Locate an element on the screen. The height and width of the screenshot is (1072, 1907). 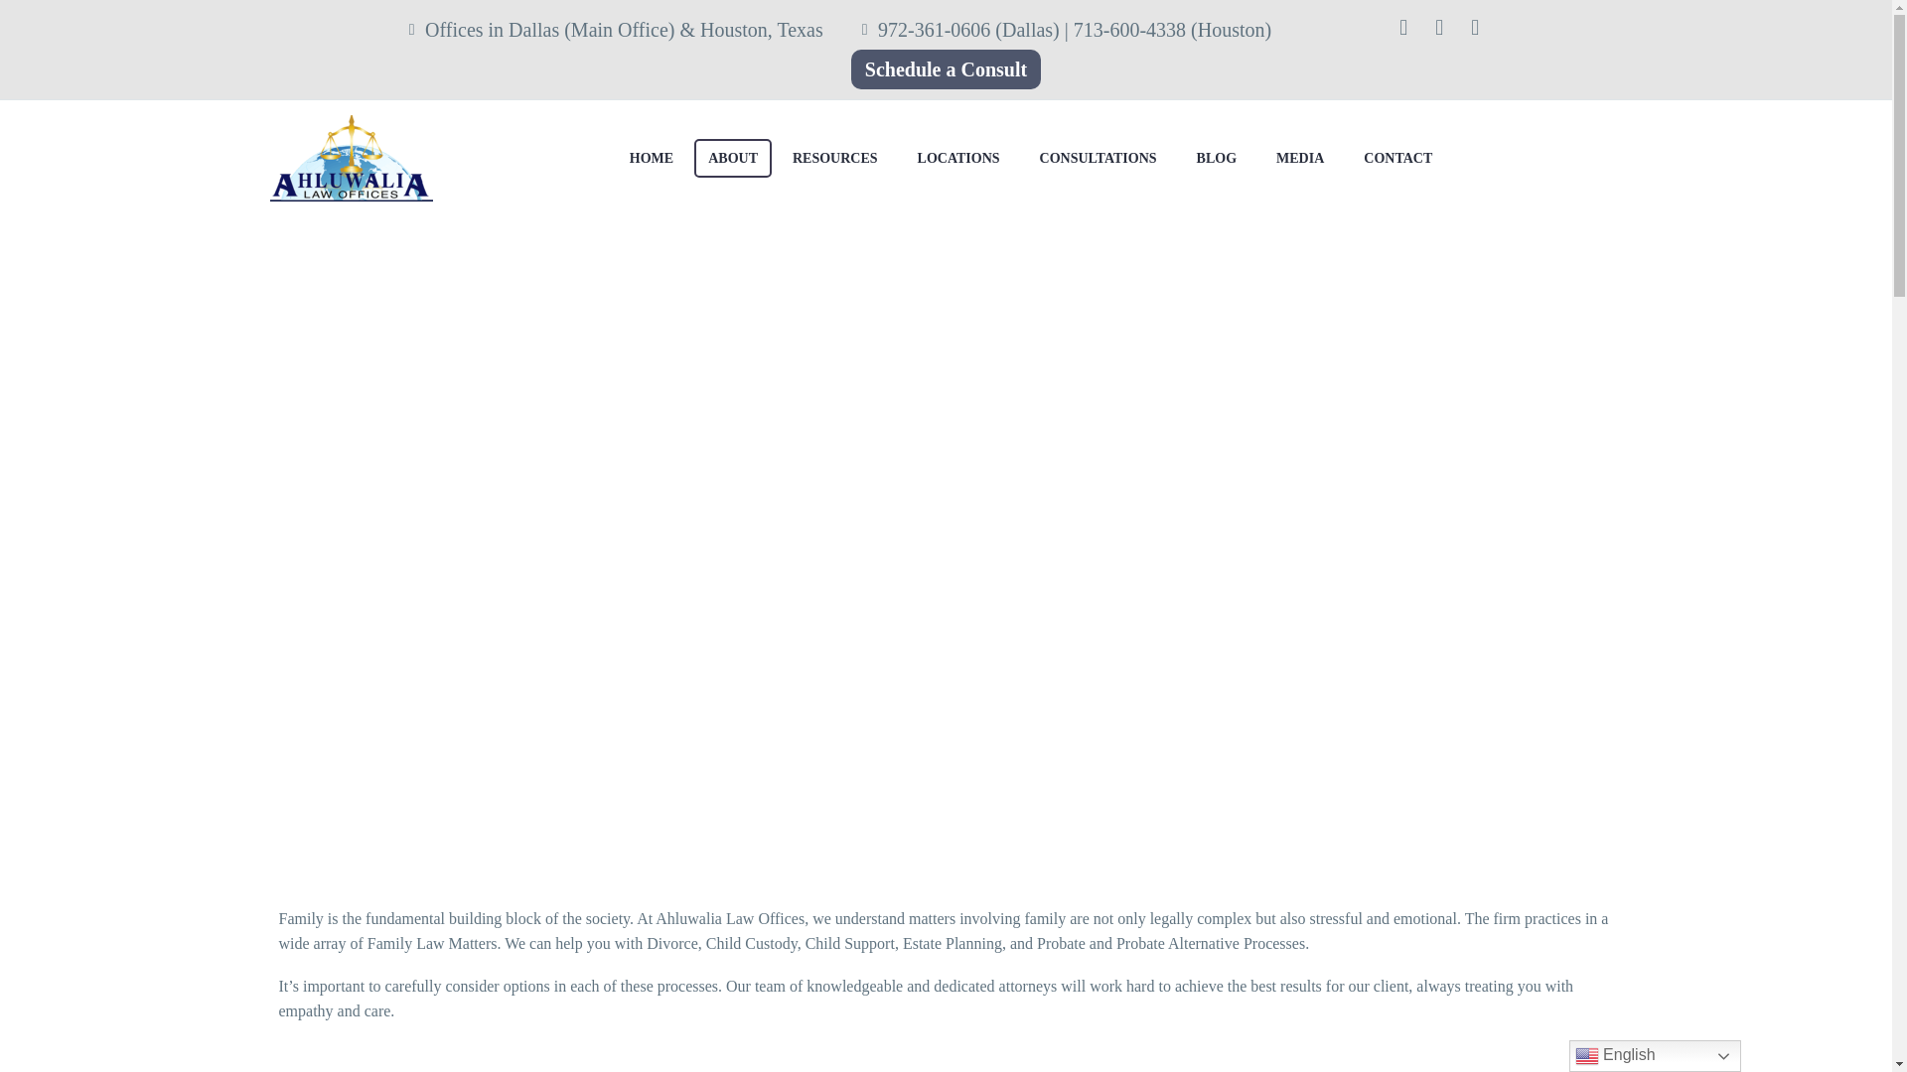
RESOURCES is located at coordinates (834, 158).